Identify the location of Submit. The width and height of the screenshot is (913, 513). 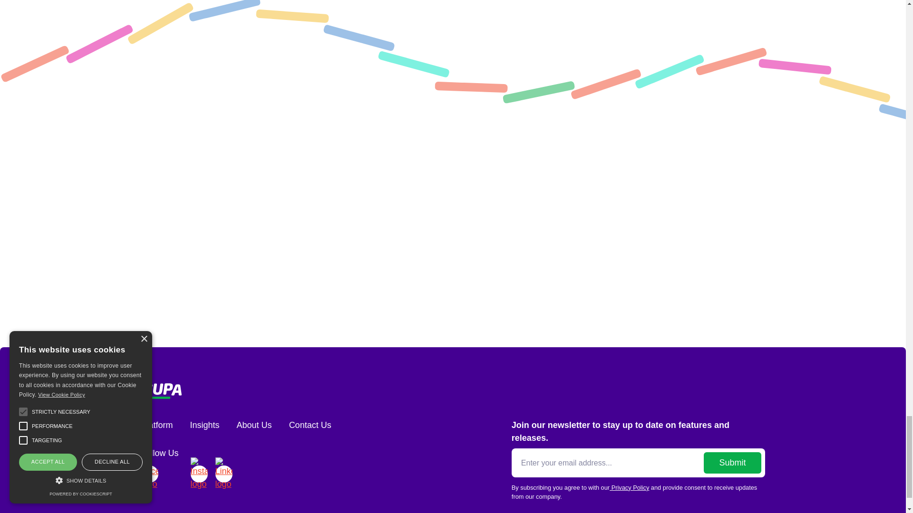
(732, 463).